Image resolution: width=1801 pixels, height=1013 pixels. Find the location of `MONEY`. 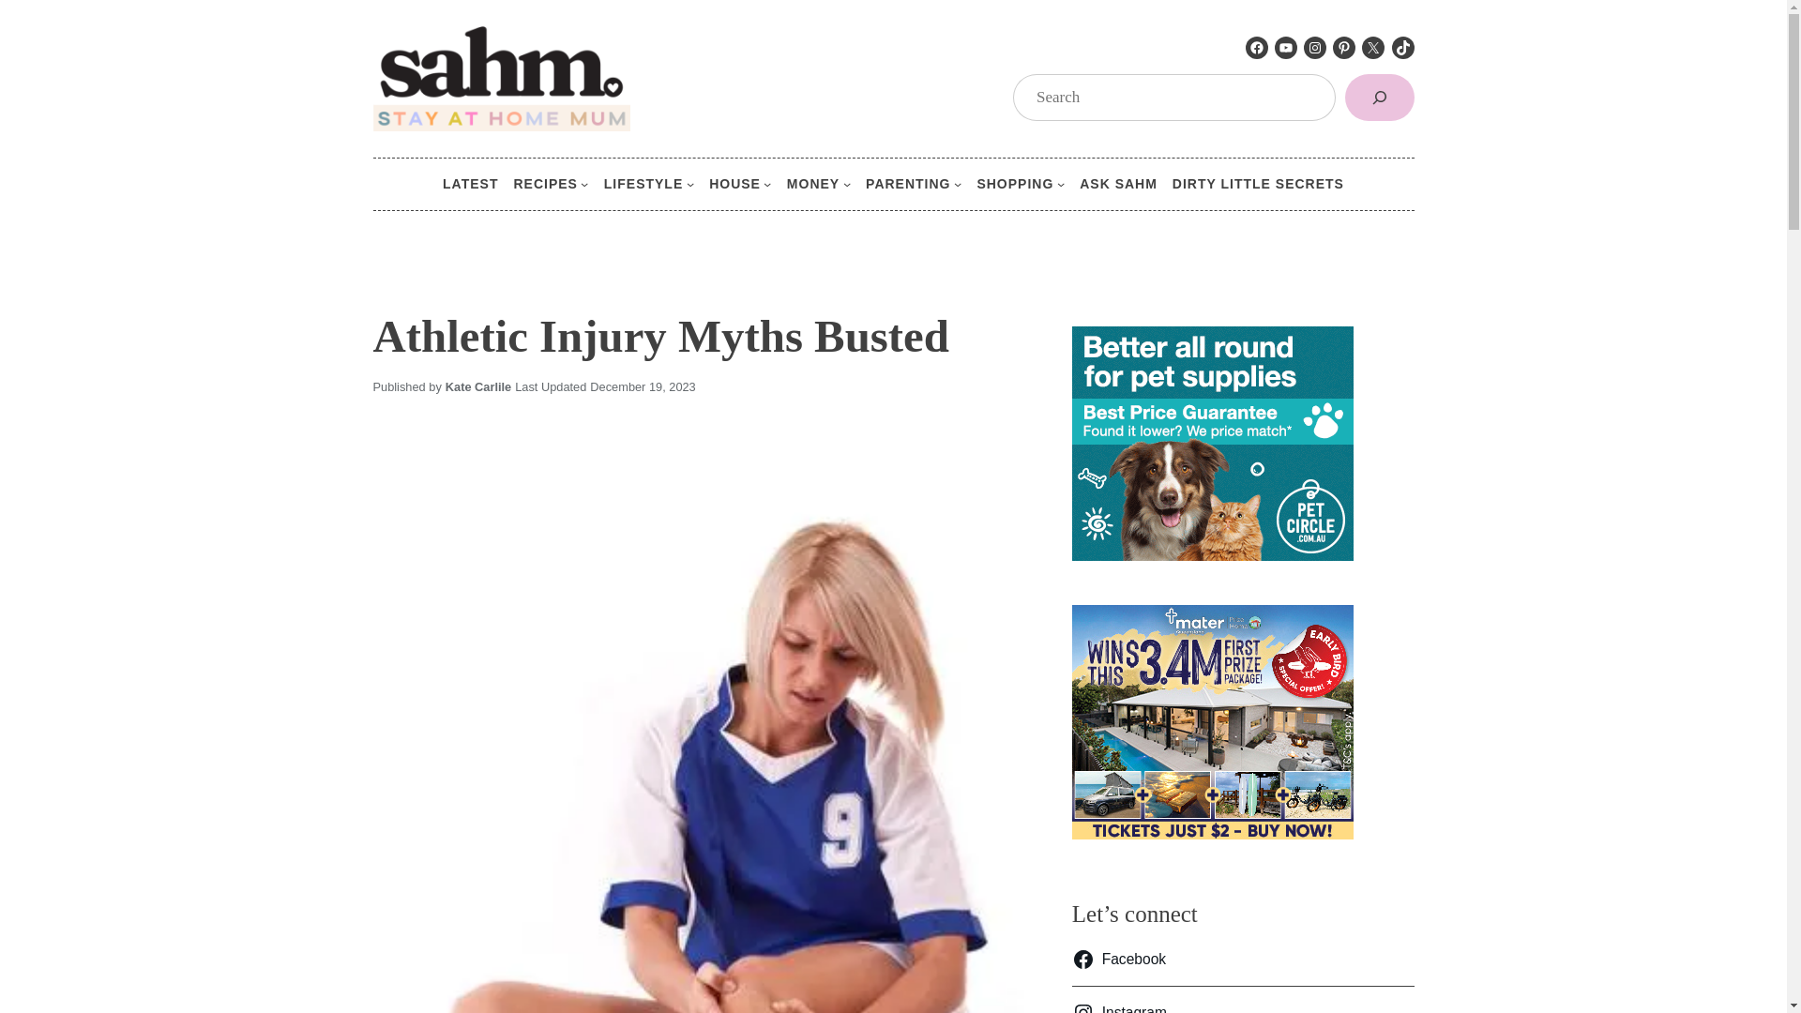

MONEY is located at coordinates (812, 184).